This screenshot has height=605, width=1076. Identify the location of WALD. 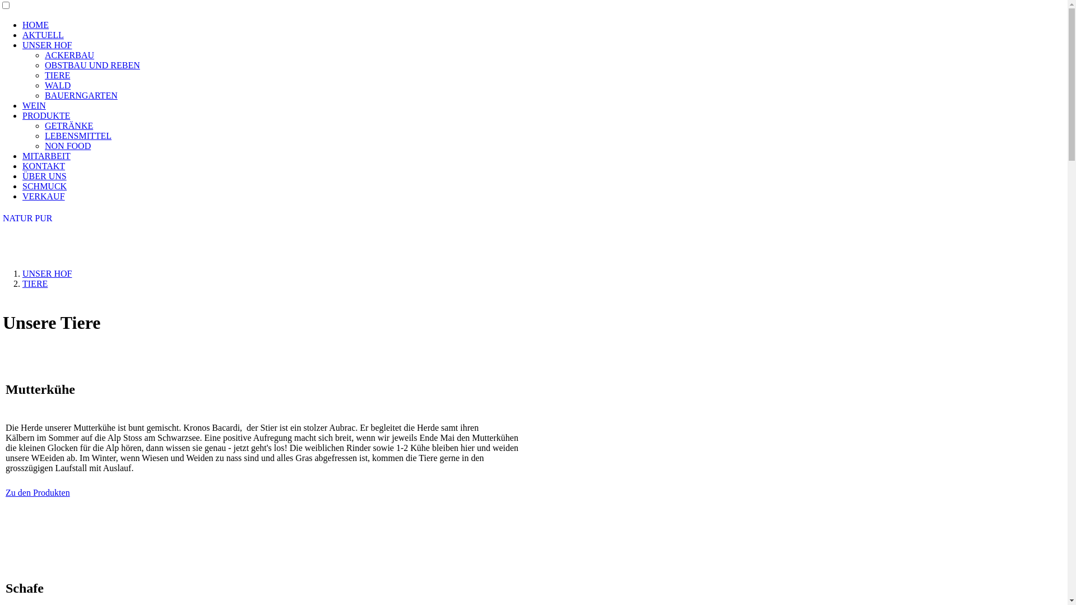
(58, 85).